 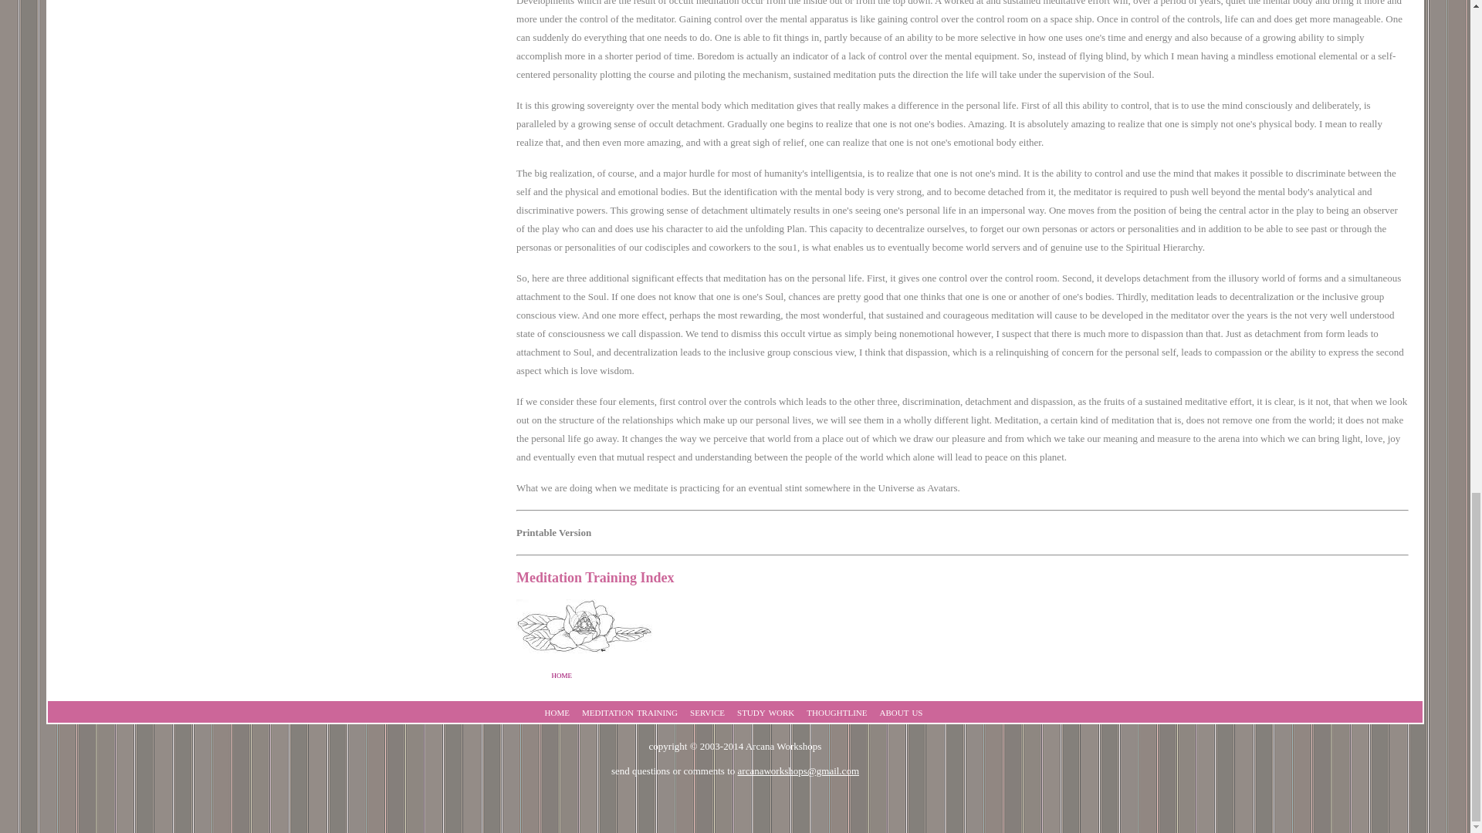 What do you see at coordinates (553, 531) in the screenshot?
I see `Printable Version` at bounding box center [553, 531].